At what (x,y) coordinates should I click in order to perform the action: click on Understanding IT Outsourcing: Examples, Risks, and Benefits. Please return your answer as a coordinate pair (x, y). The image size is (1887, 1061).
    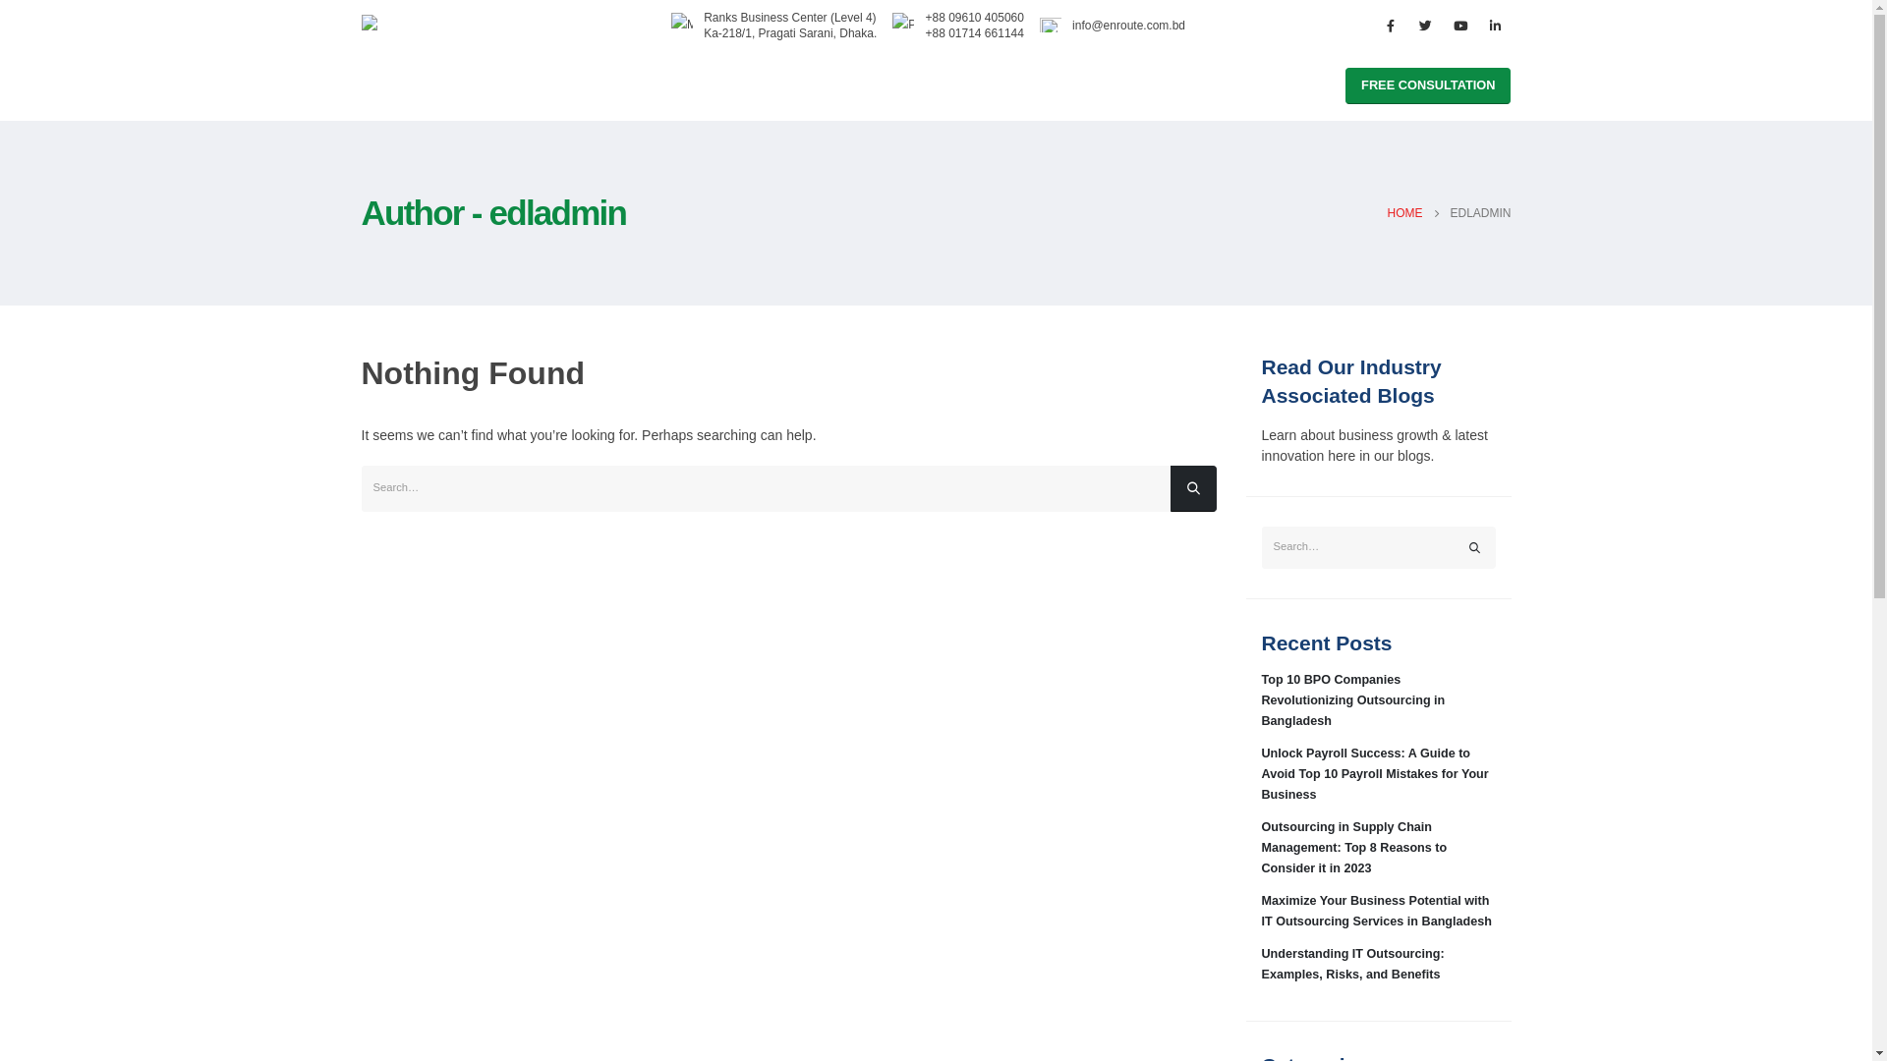
    Looking at the image, I should click on (1353, 965).